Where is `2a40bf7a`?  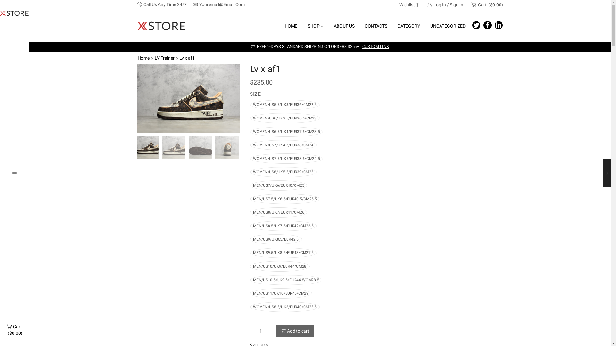
2a40bf7a is located at coordinates (189, 99).